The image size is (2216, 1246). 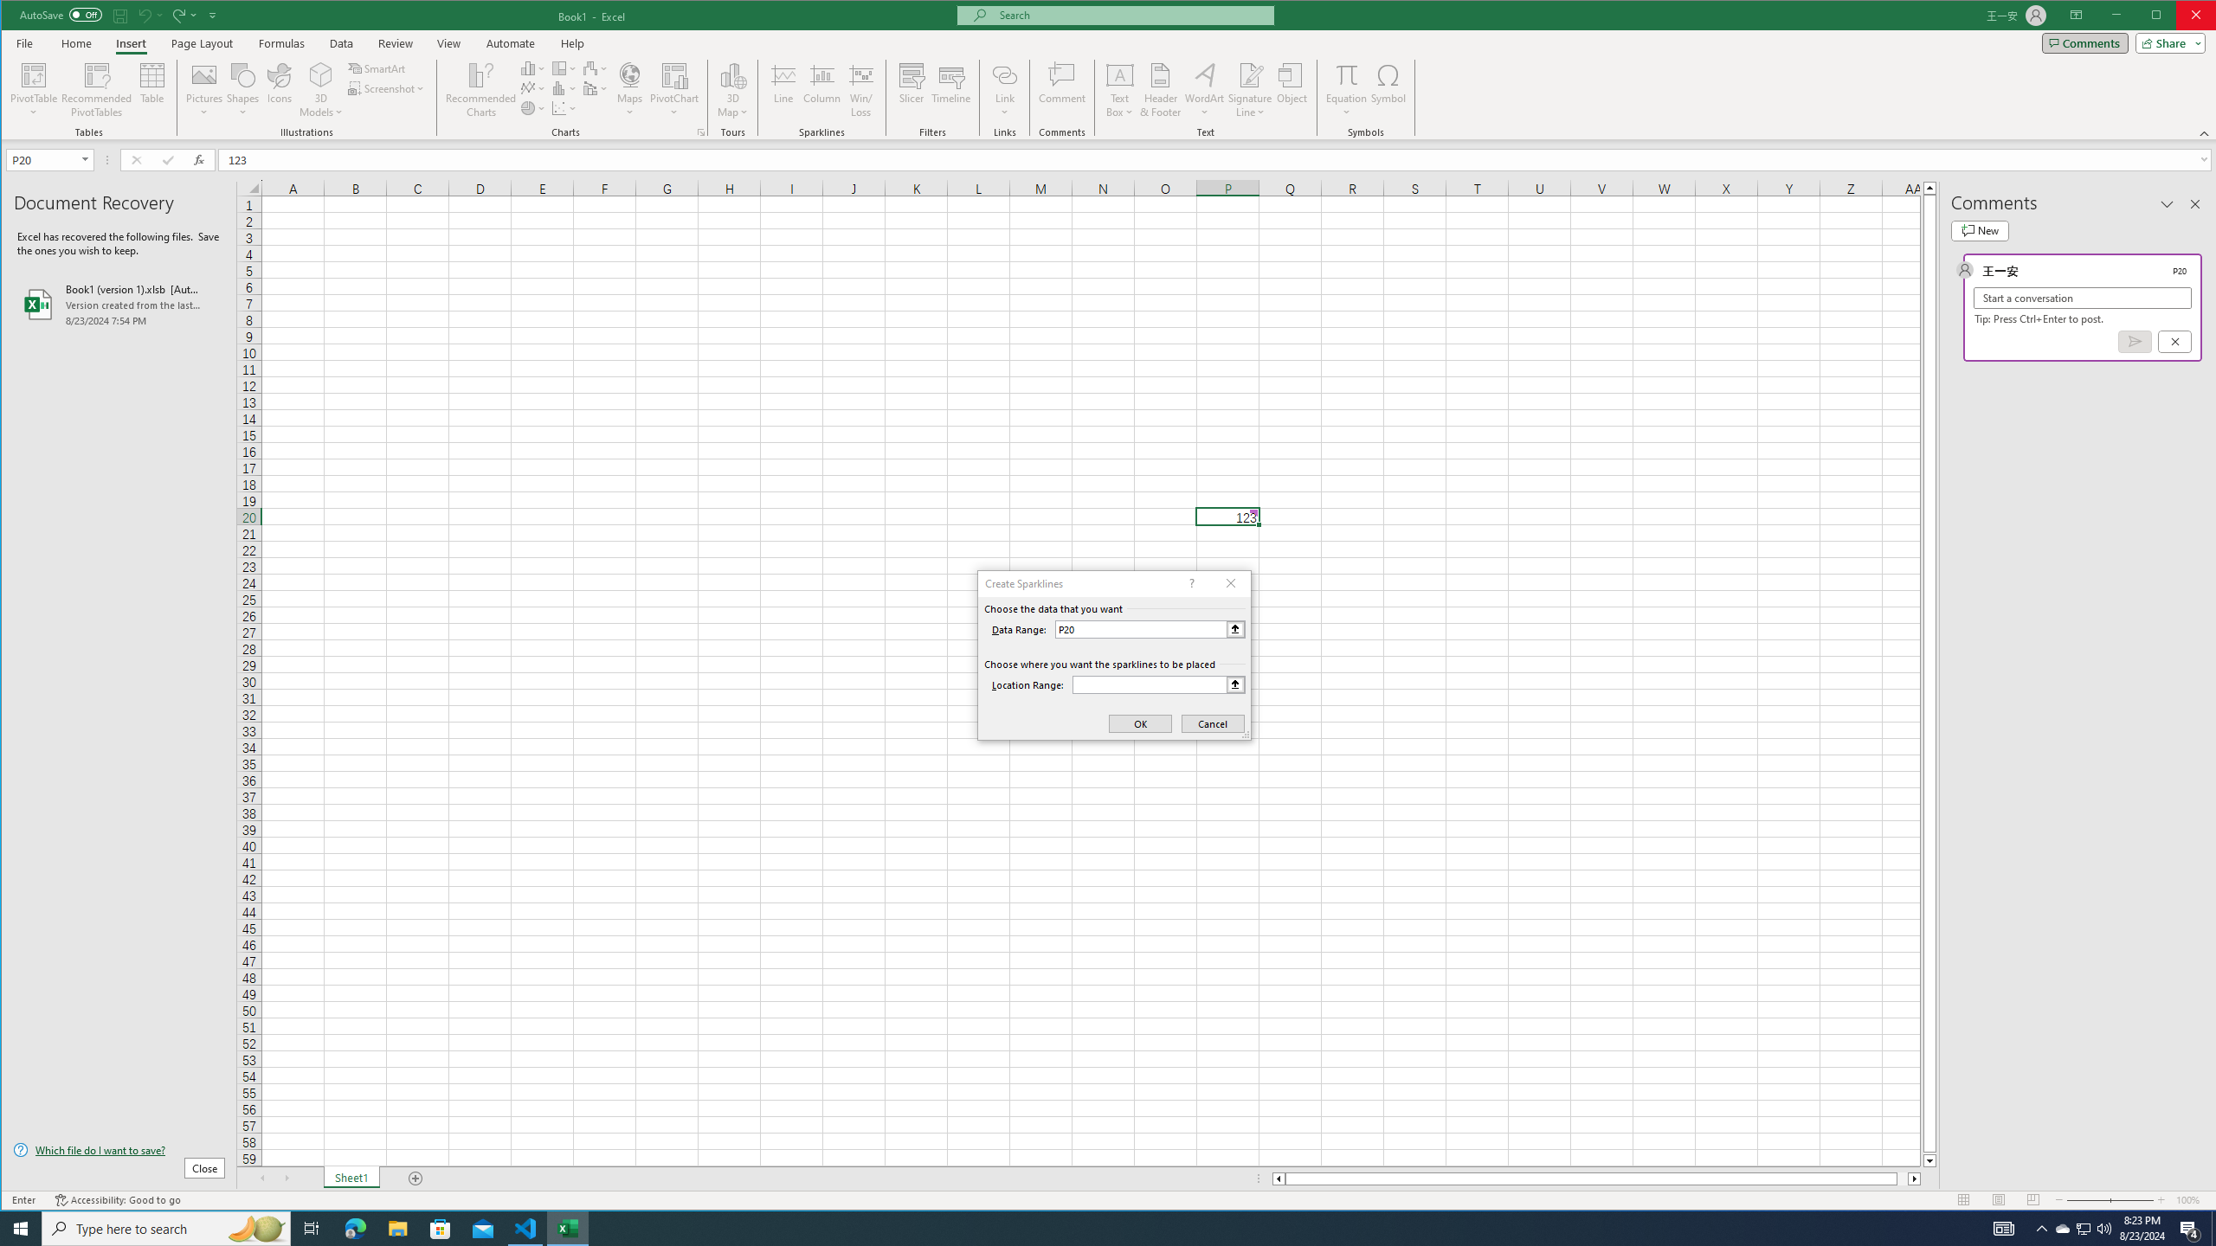 I want to click on Timeline, so click(x=951, y=90).